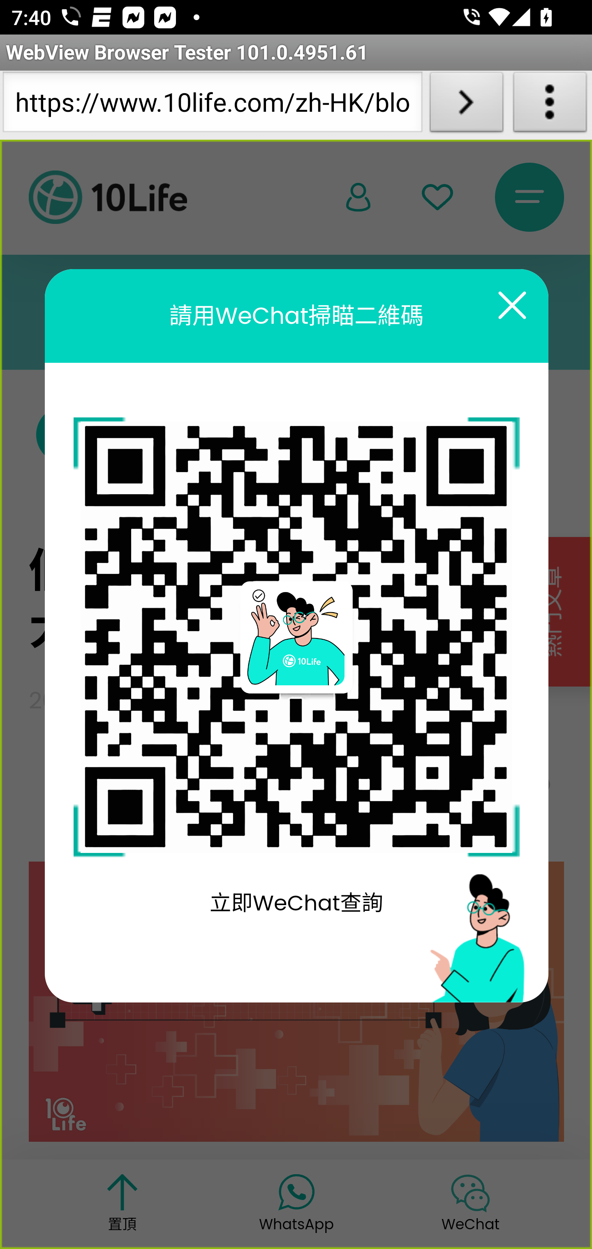  I want to click on 請用WeChat掃瞄二維碼, so click(296, 316).